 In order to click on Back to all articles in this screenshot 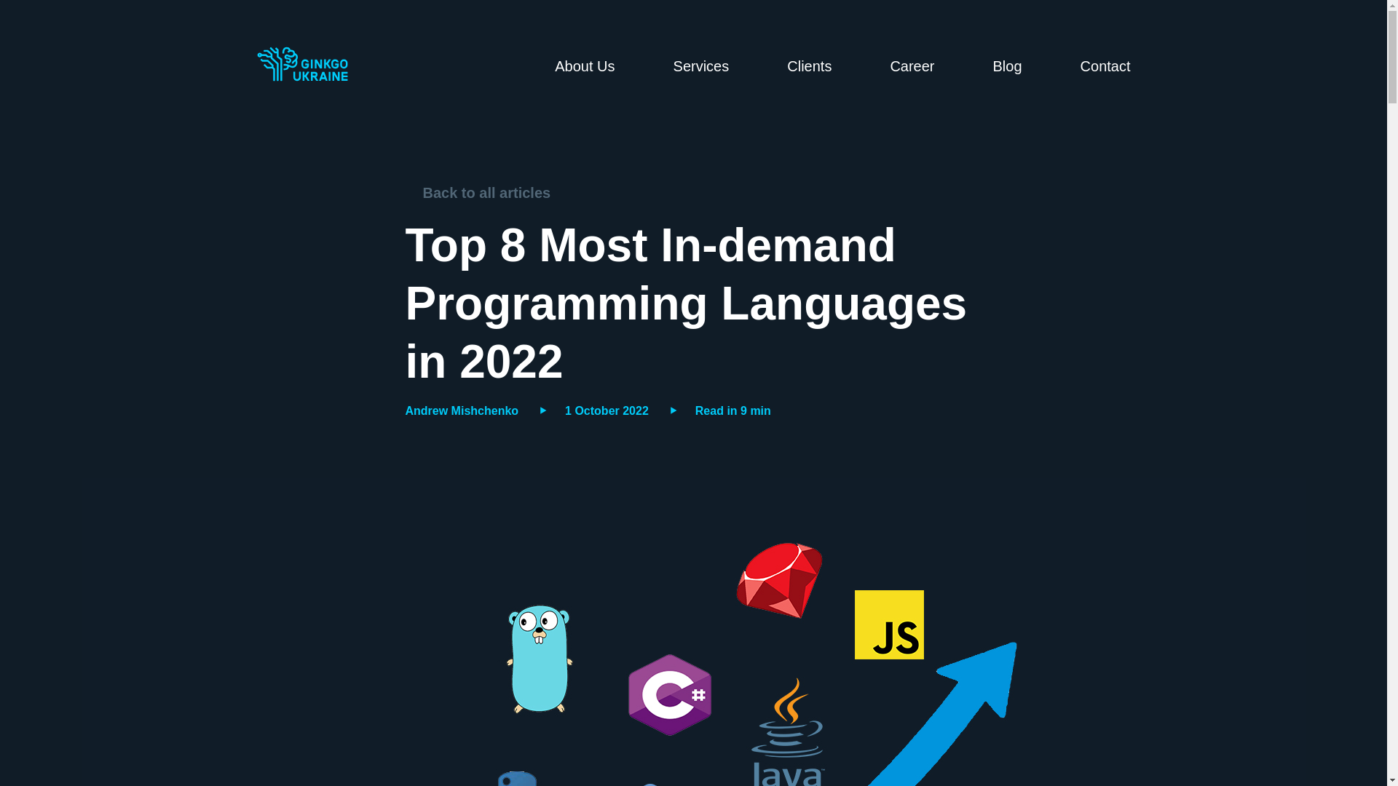, I will do `click(478, 192)`.